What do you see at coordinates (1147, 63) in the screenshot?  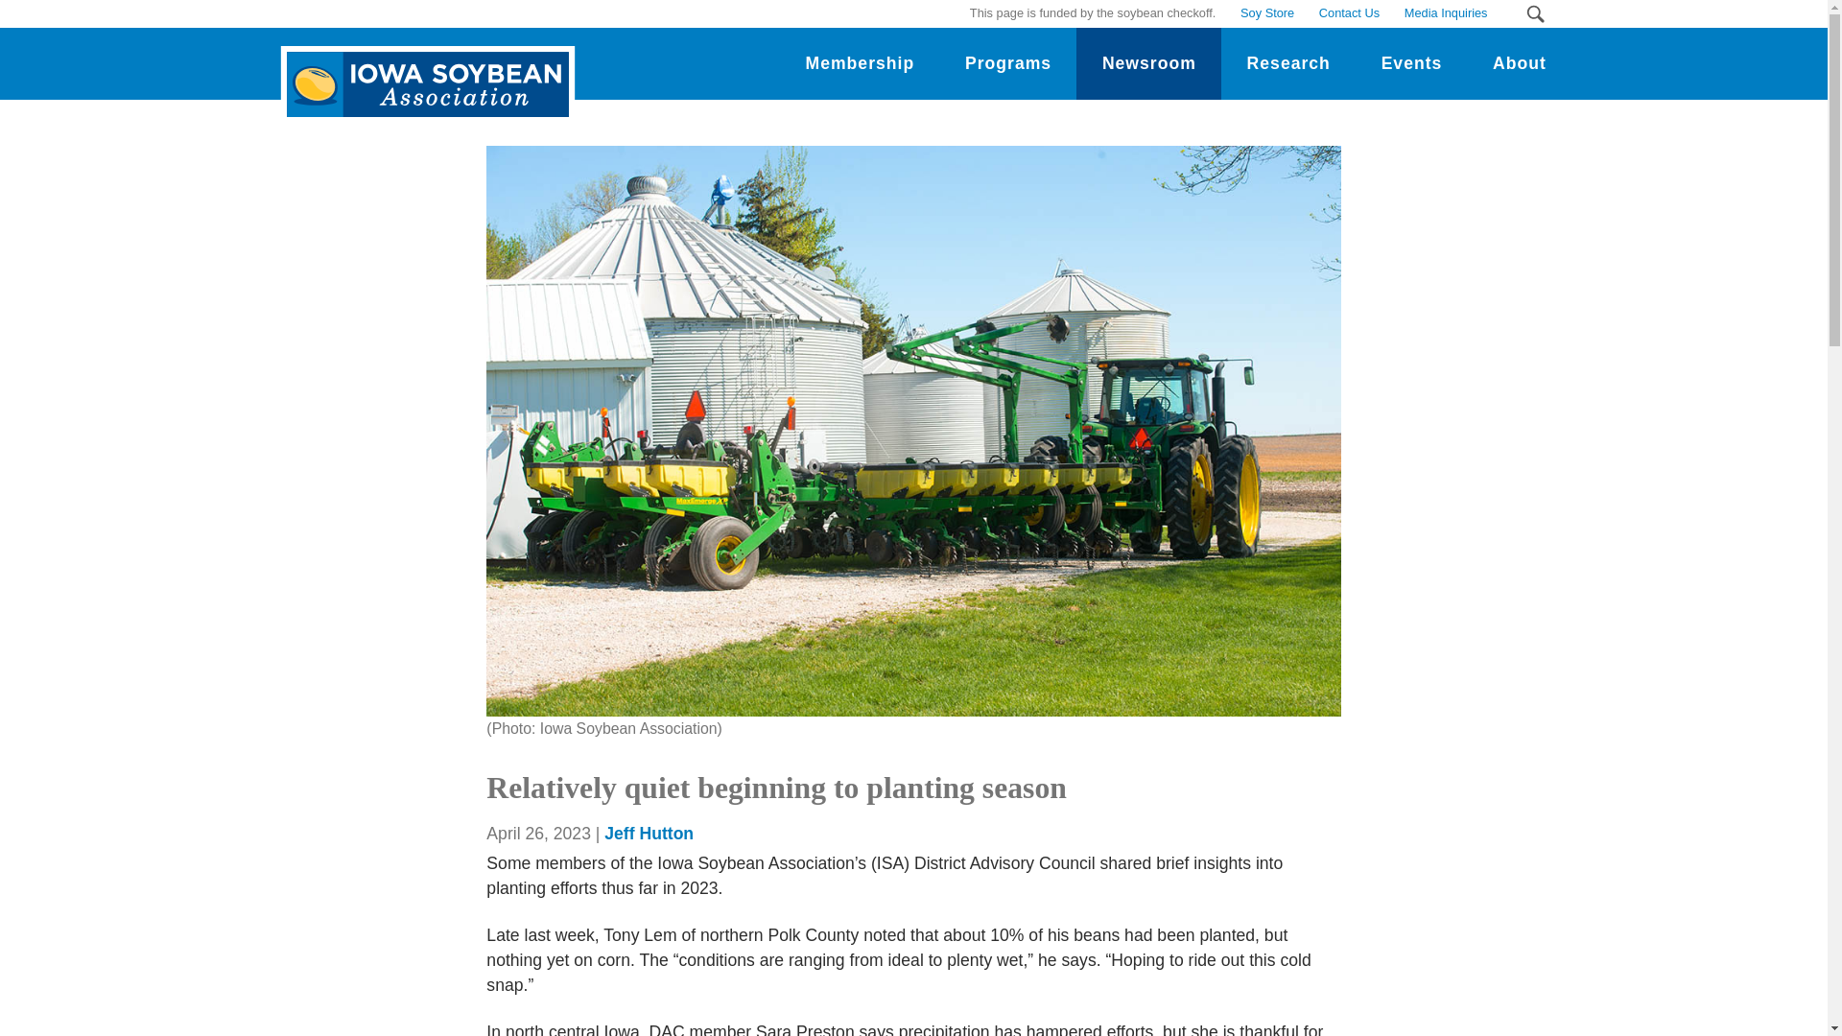 I see `Newsroom` at bounding box center [1147, 63].